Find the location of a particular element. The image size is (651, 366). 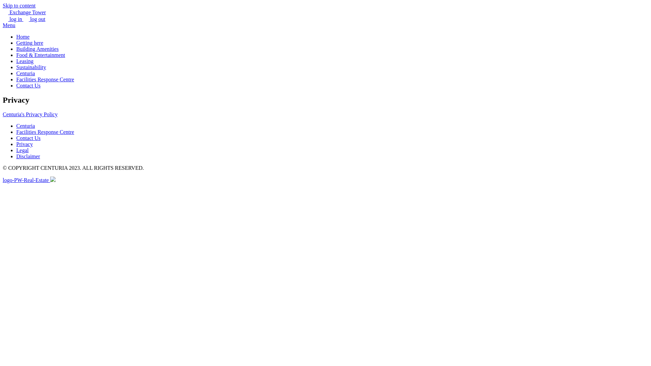

Getting here is located at coordinates (30, 43).